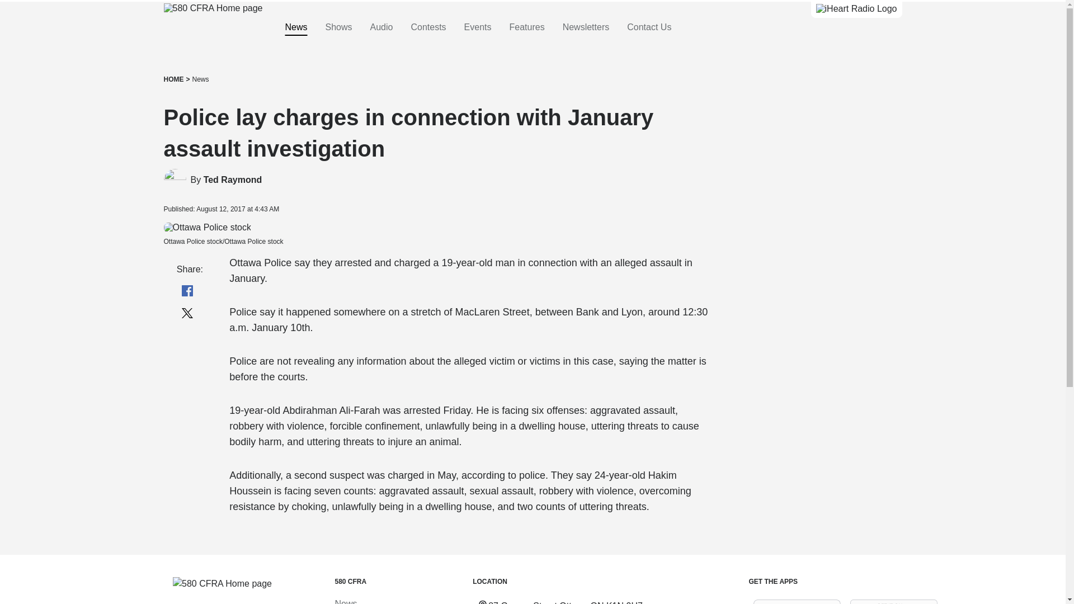 This screenshot has height=604, width=1074. What do you see at coordinates (649, 27) in the screenshot?
I see `Contact Us` at bounding box center [649, 27].